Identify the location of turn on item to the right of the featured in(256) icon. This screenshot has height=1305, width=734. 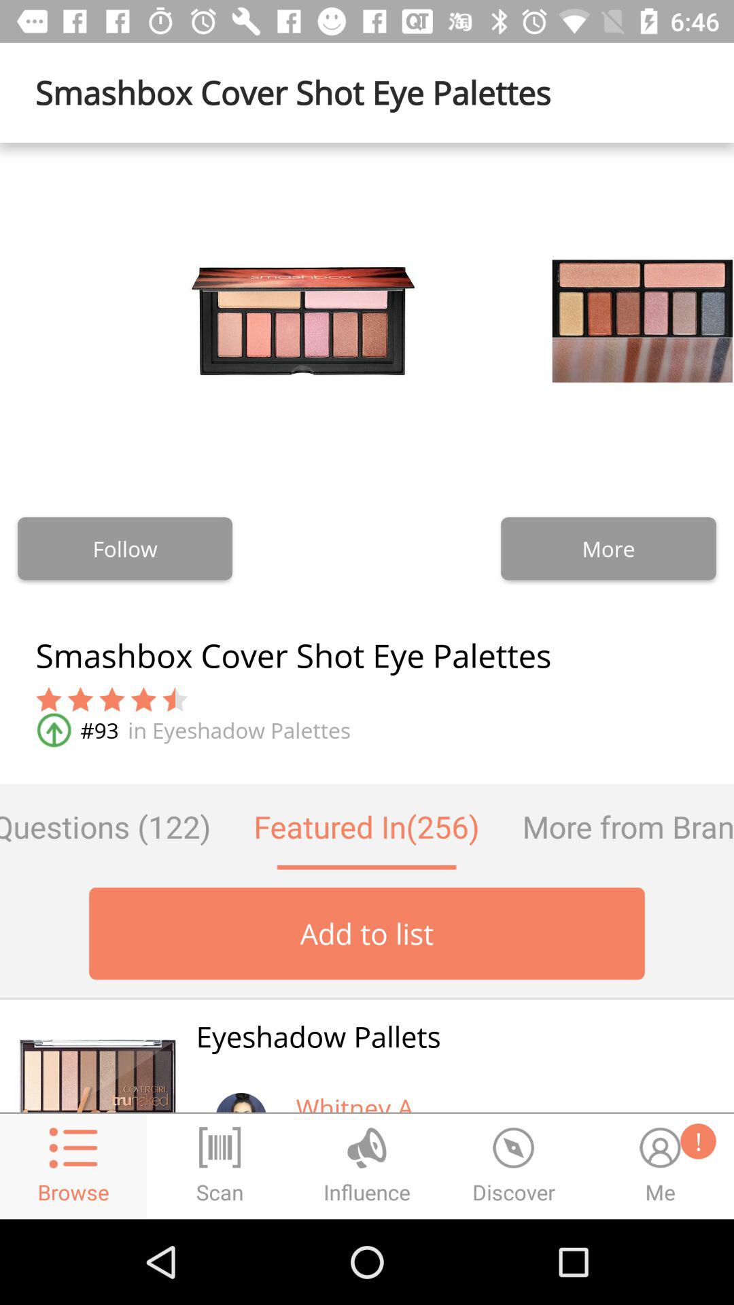
(617, 826).